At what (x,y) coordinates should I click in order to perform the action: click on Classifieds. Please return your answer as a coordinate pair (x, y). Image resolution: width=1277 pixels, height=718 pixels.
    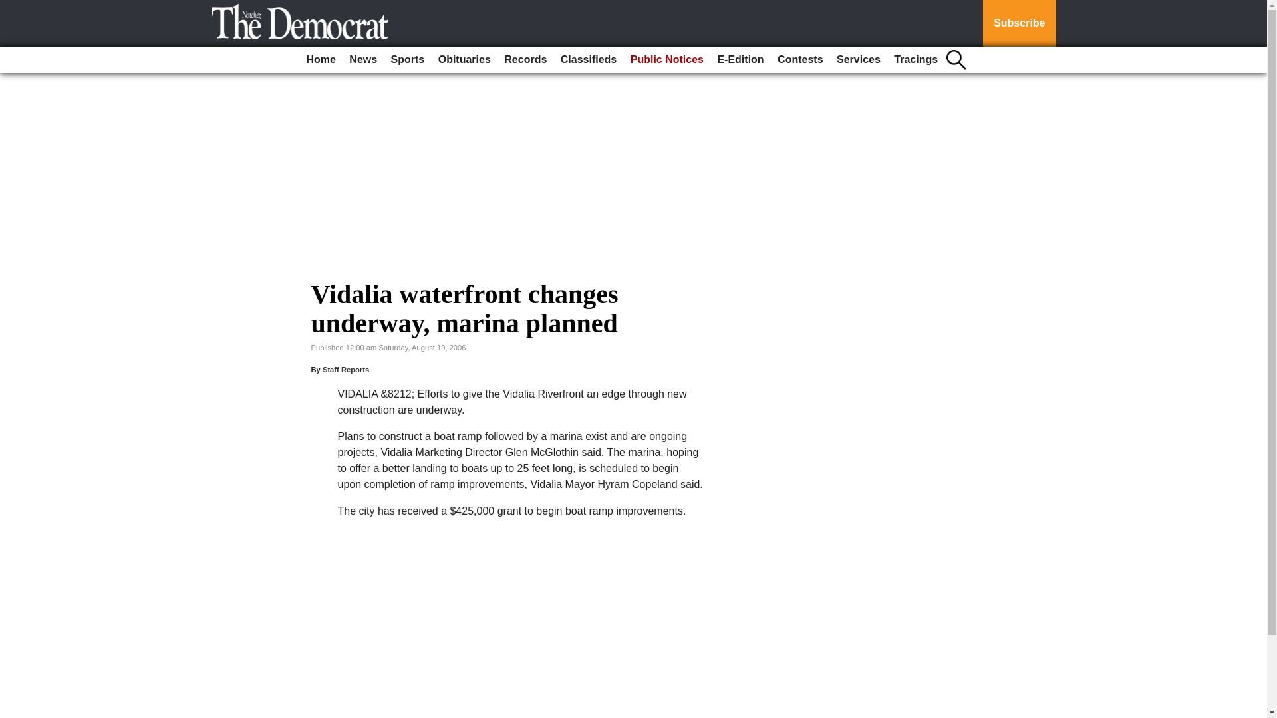
    Looking at the image, I should click on (589, 60).